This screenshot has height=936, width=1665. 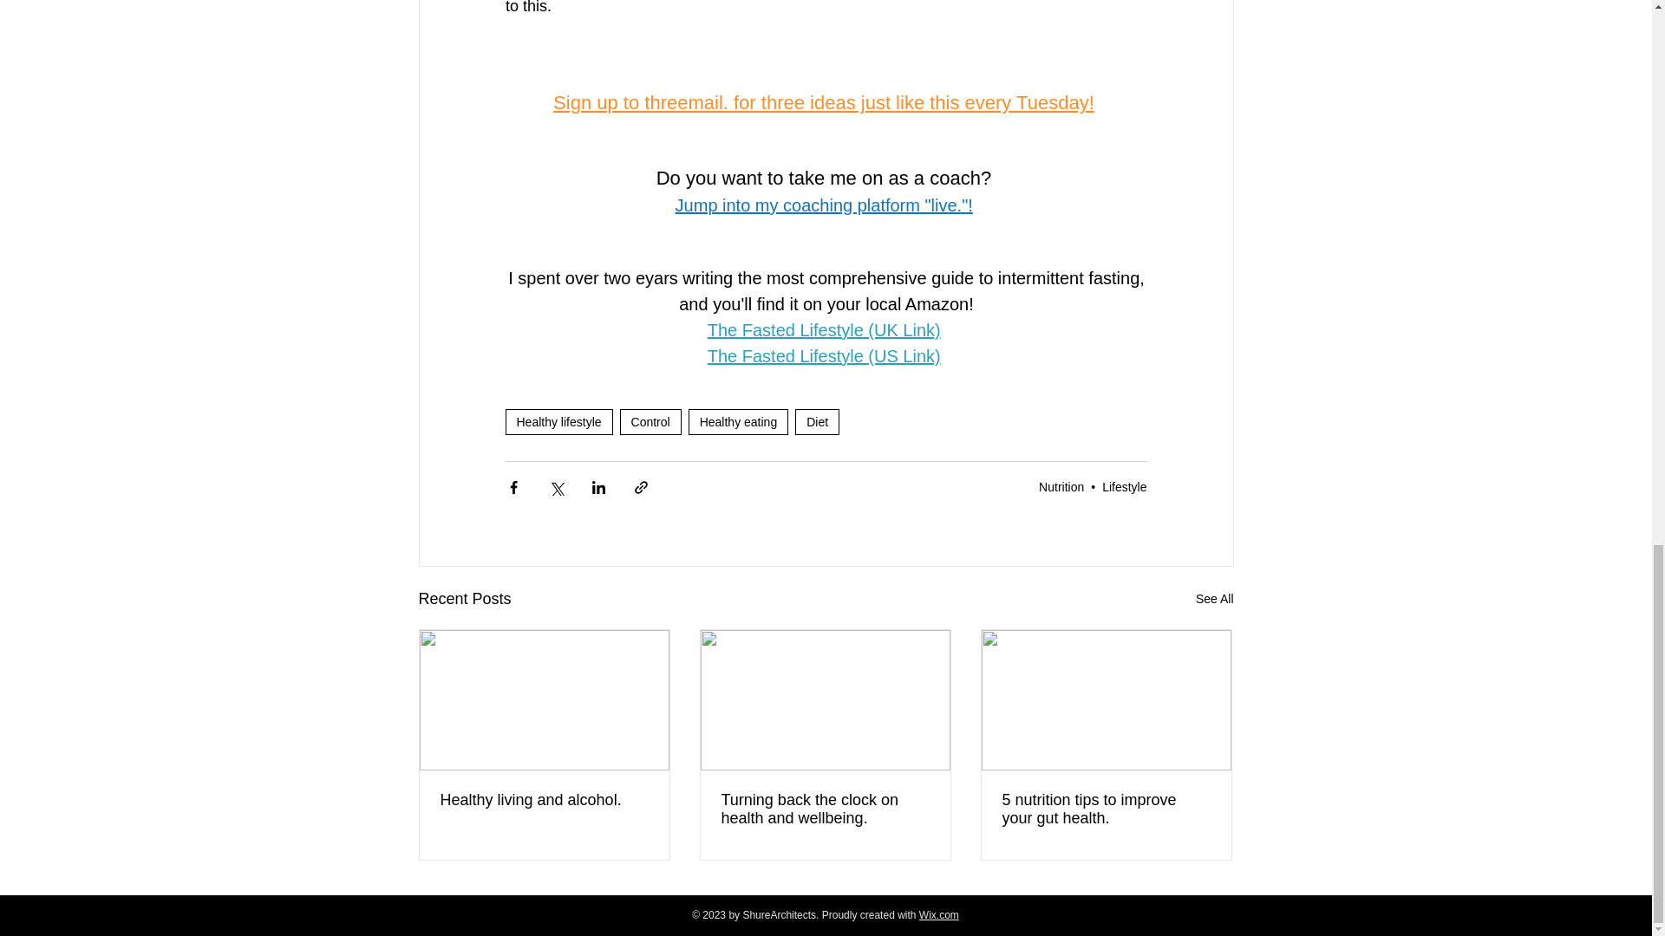 I want to click on Jump into my coaching platform "live."!, so click(x=823, y=205).